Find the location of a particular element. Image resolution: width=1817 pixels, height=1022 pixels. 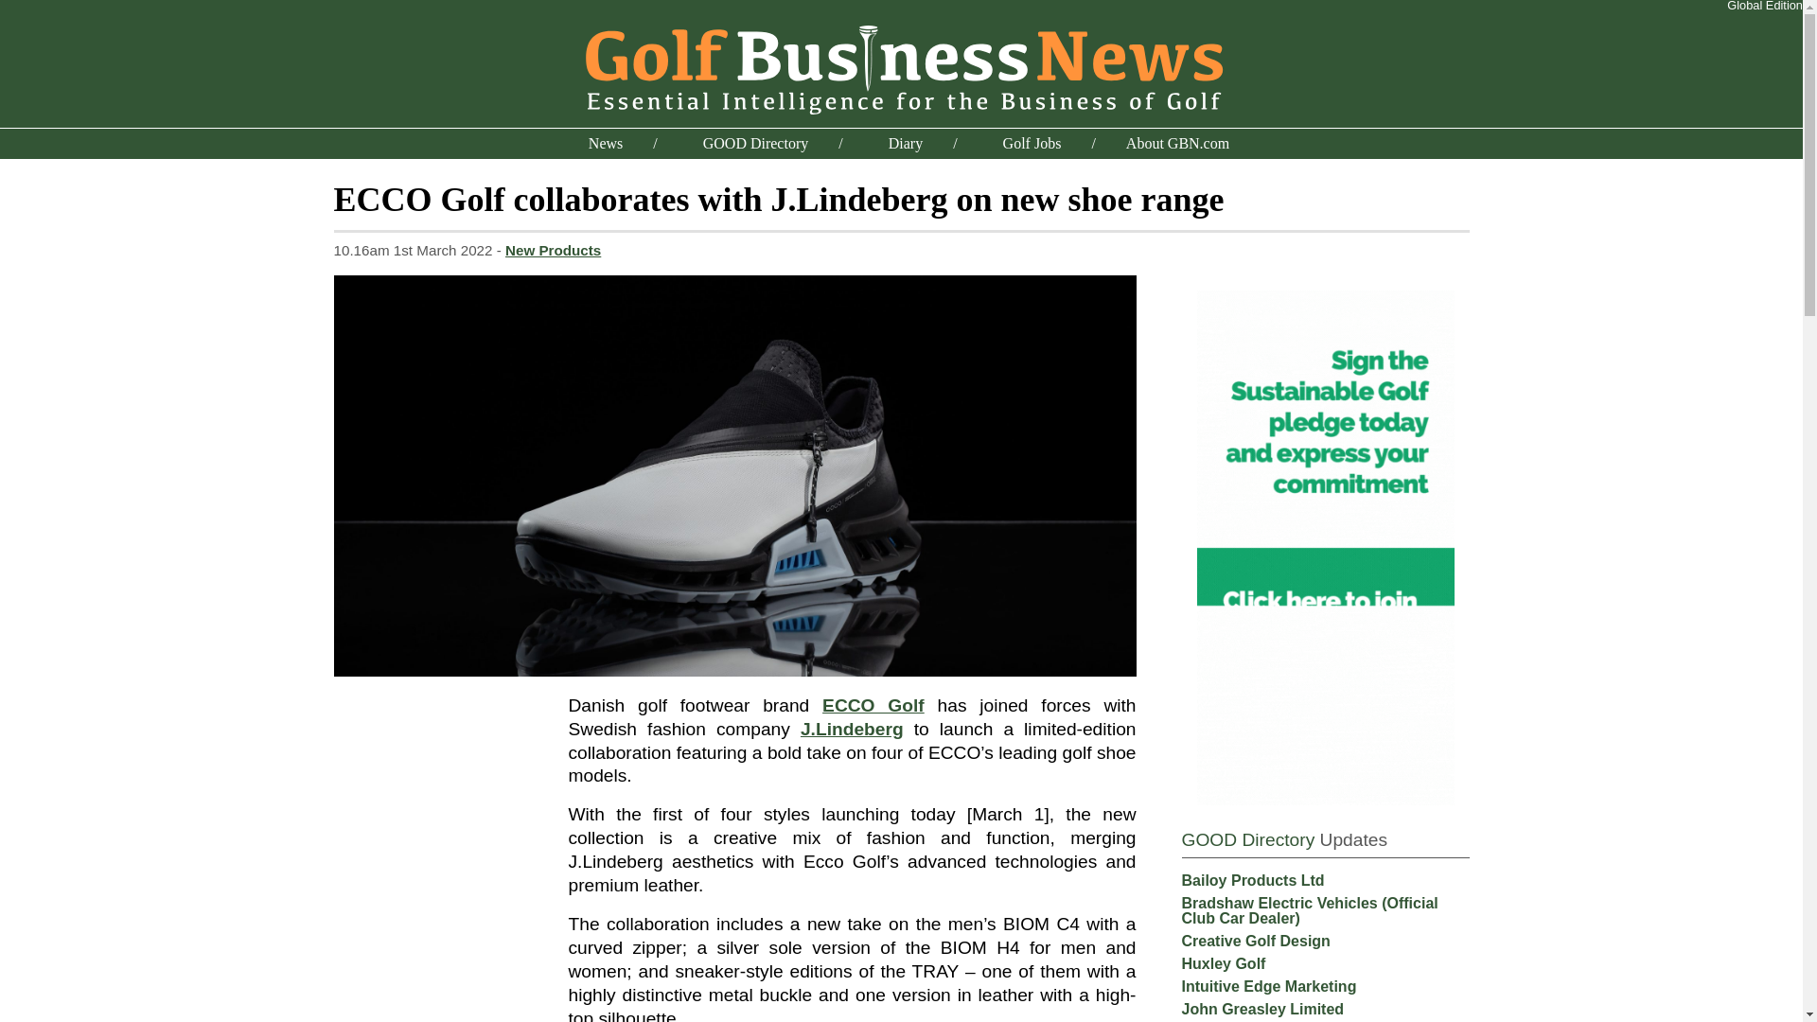

New Products is located at coordinates (553, 250).